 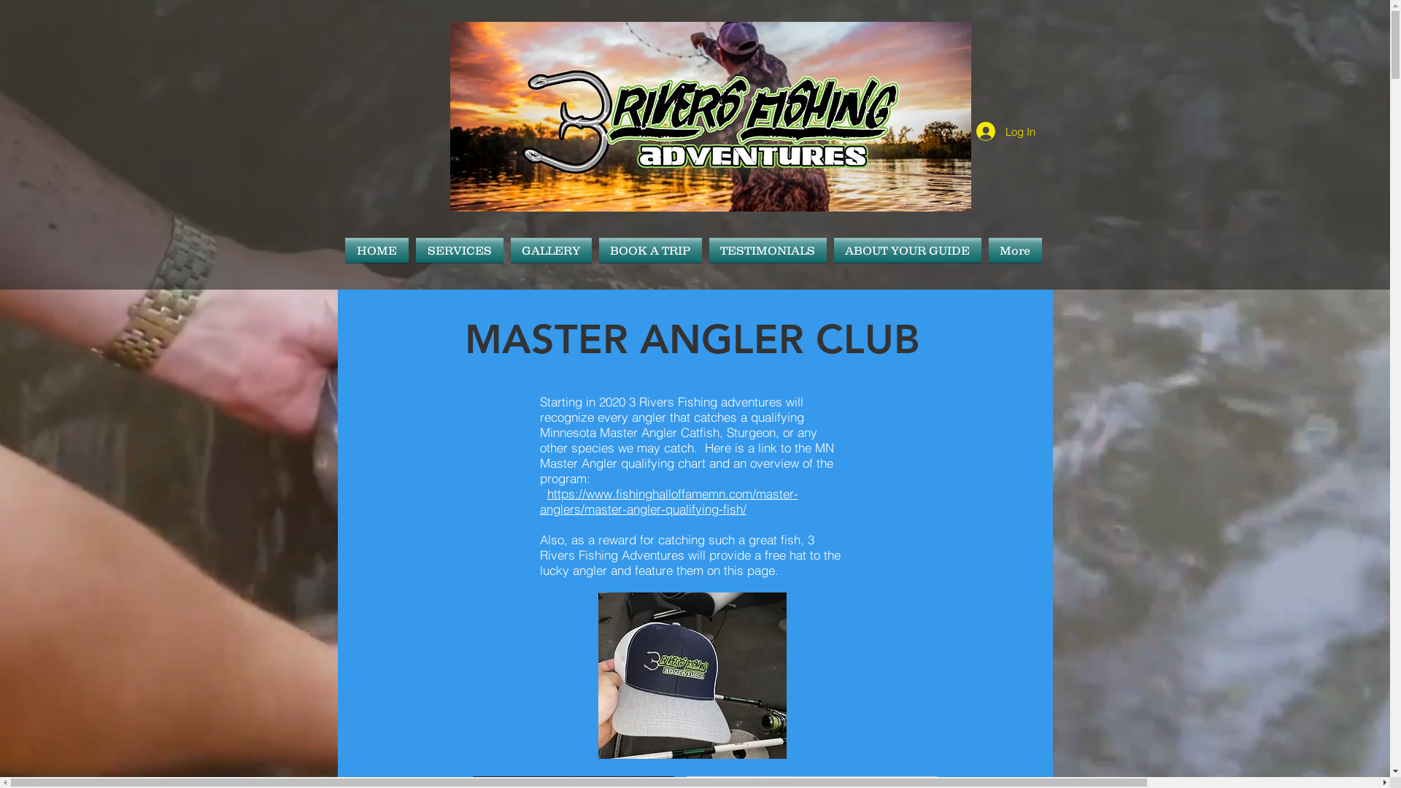 What do you see at coordinates (768, 250) in the screenshot?
I see `TESTIMONIALS` at bounding box center [768, 250].